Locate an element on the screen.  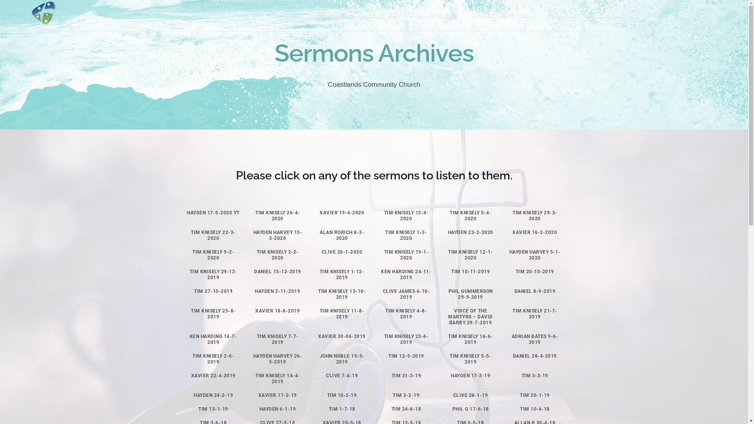
TIM KNISELY 25-8-2019 is located at coordinates (213, 314).